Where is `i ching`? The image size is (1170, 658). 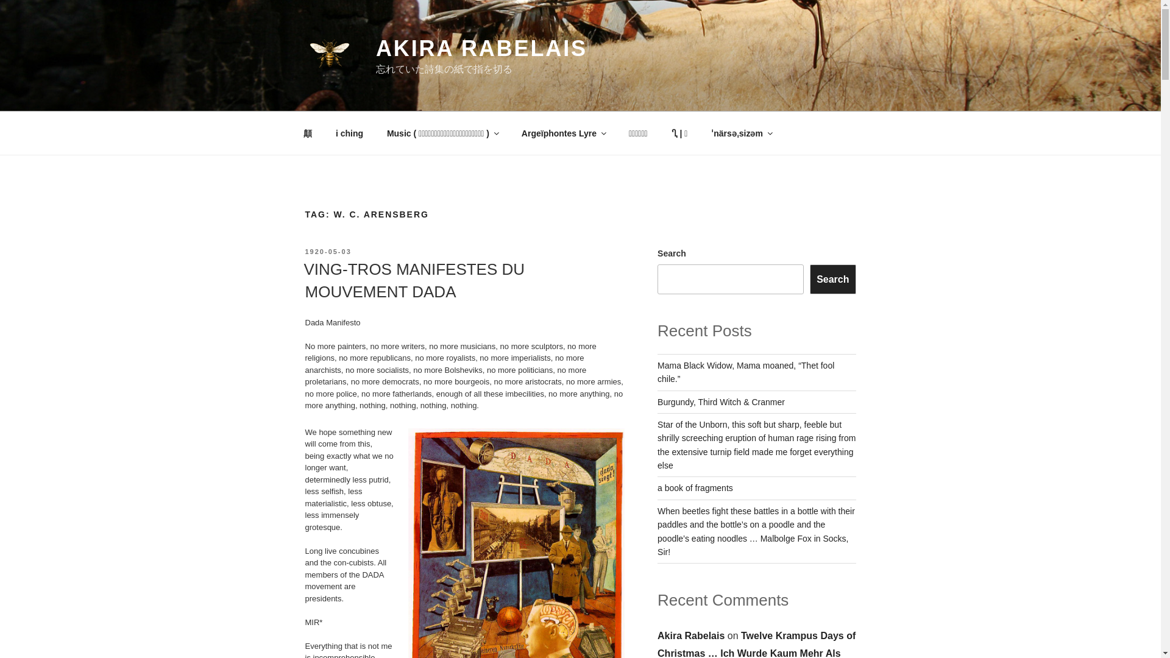 i ching is located at coordinates (349, 133).